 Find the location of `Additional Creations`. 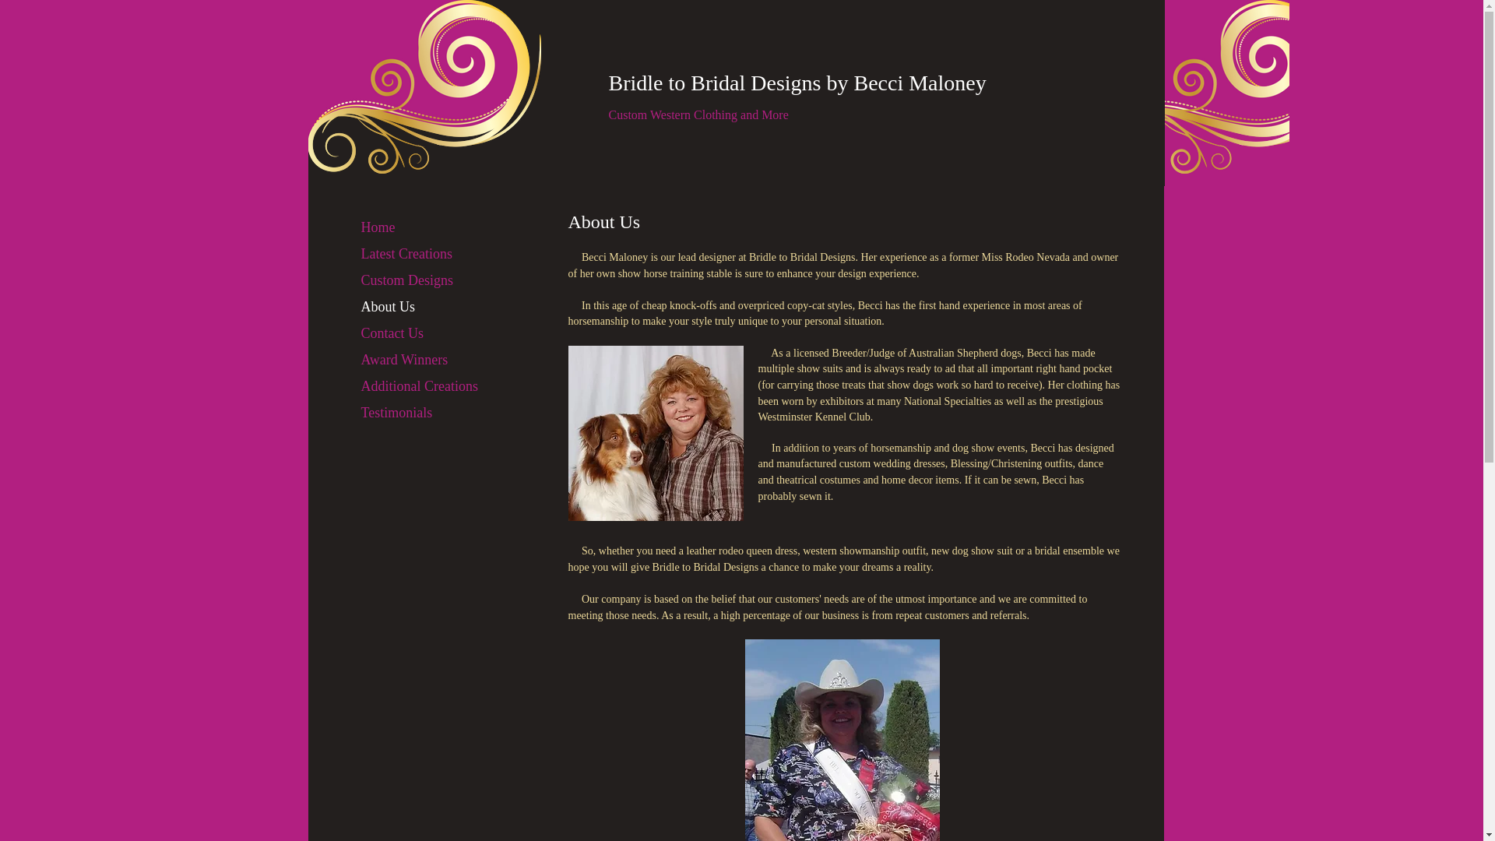

Additional Creations is located at coordinates (419, 386).